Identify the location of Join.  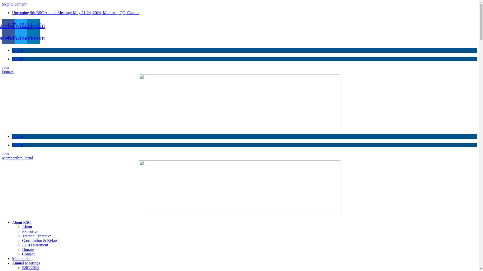
(6, 67).